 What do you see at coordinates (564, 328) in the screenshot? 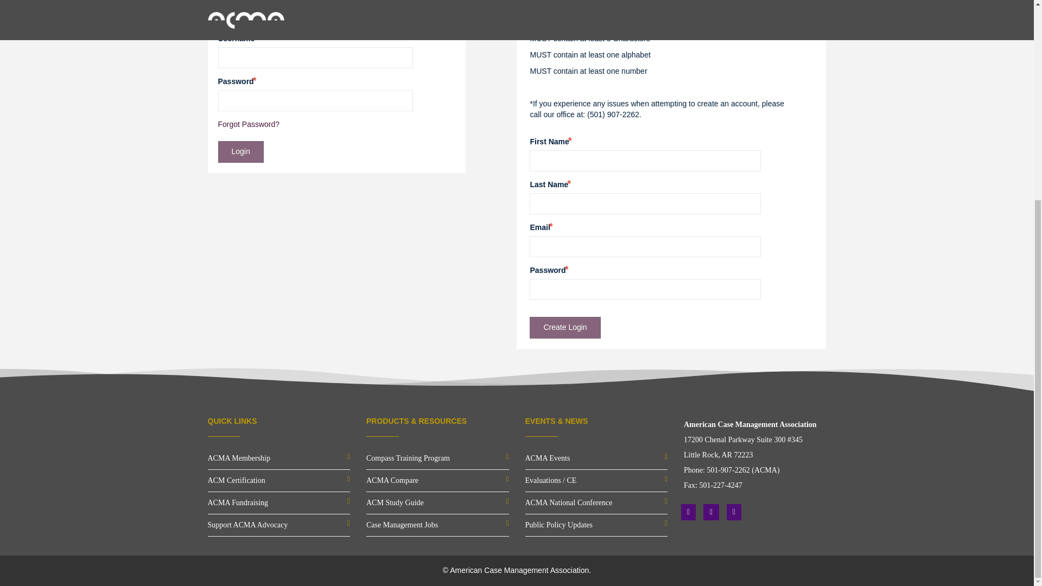
I see `Create Login` at bounding box center [564, 328].